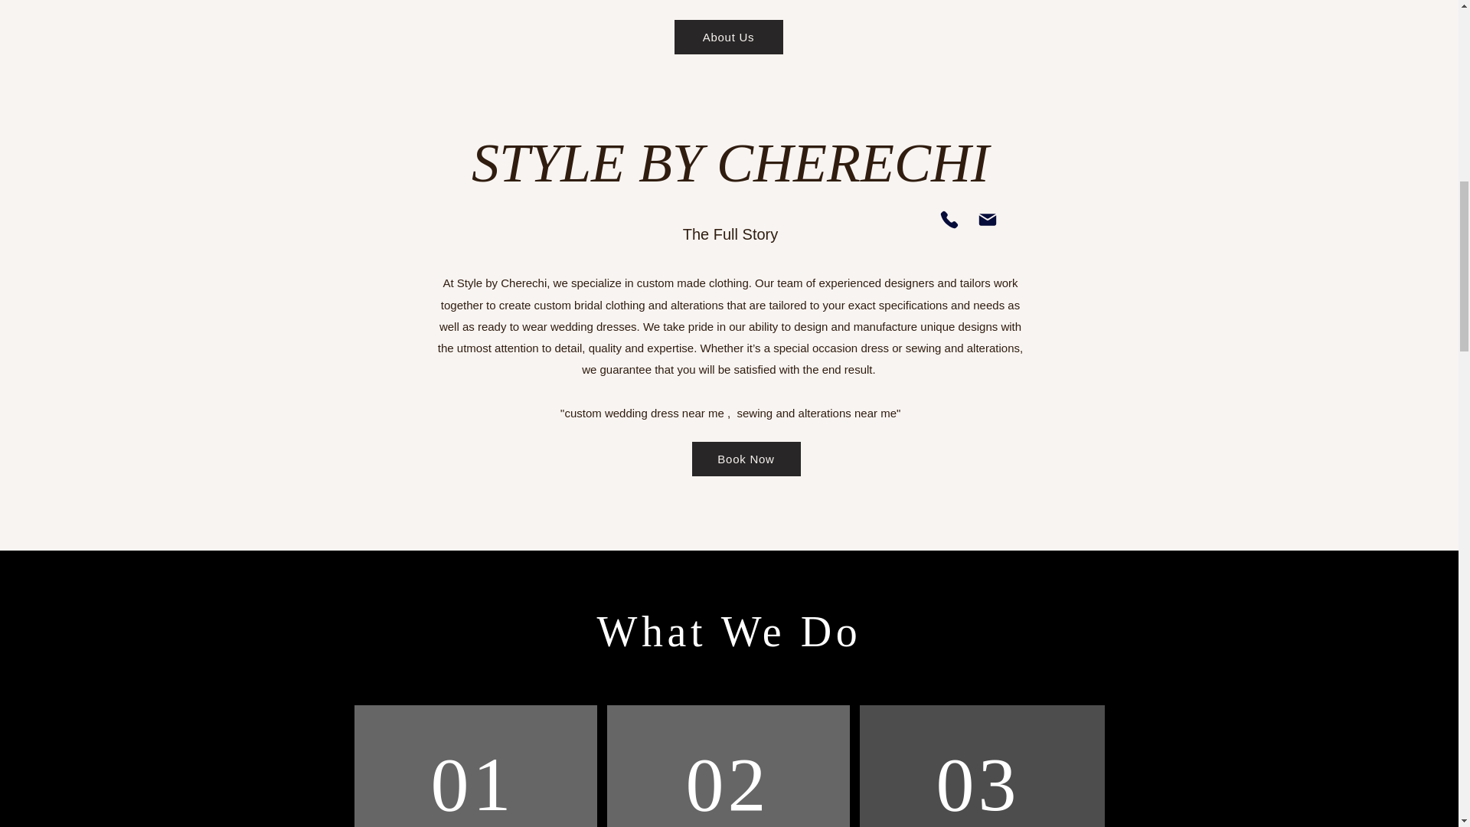 This screenshot has width=1470, height=827. Describe the element at coordinates (746, 459) in the screenshot. I see `Book Now` at that location.